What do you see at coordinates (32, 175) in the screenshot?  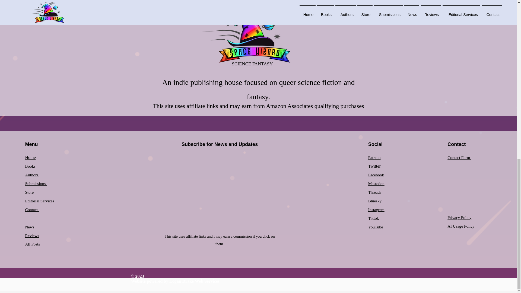 I see `Authors ` at bounding box center [32, 175].